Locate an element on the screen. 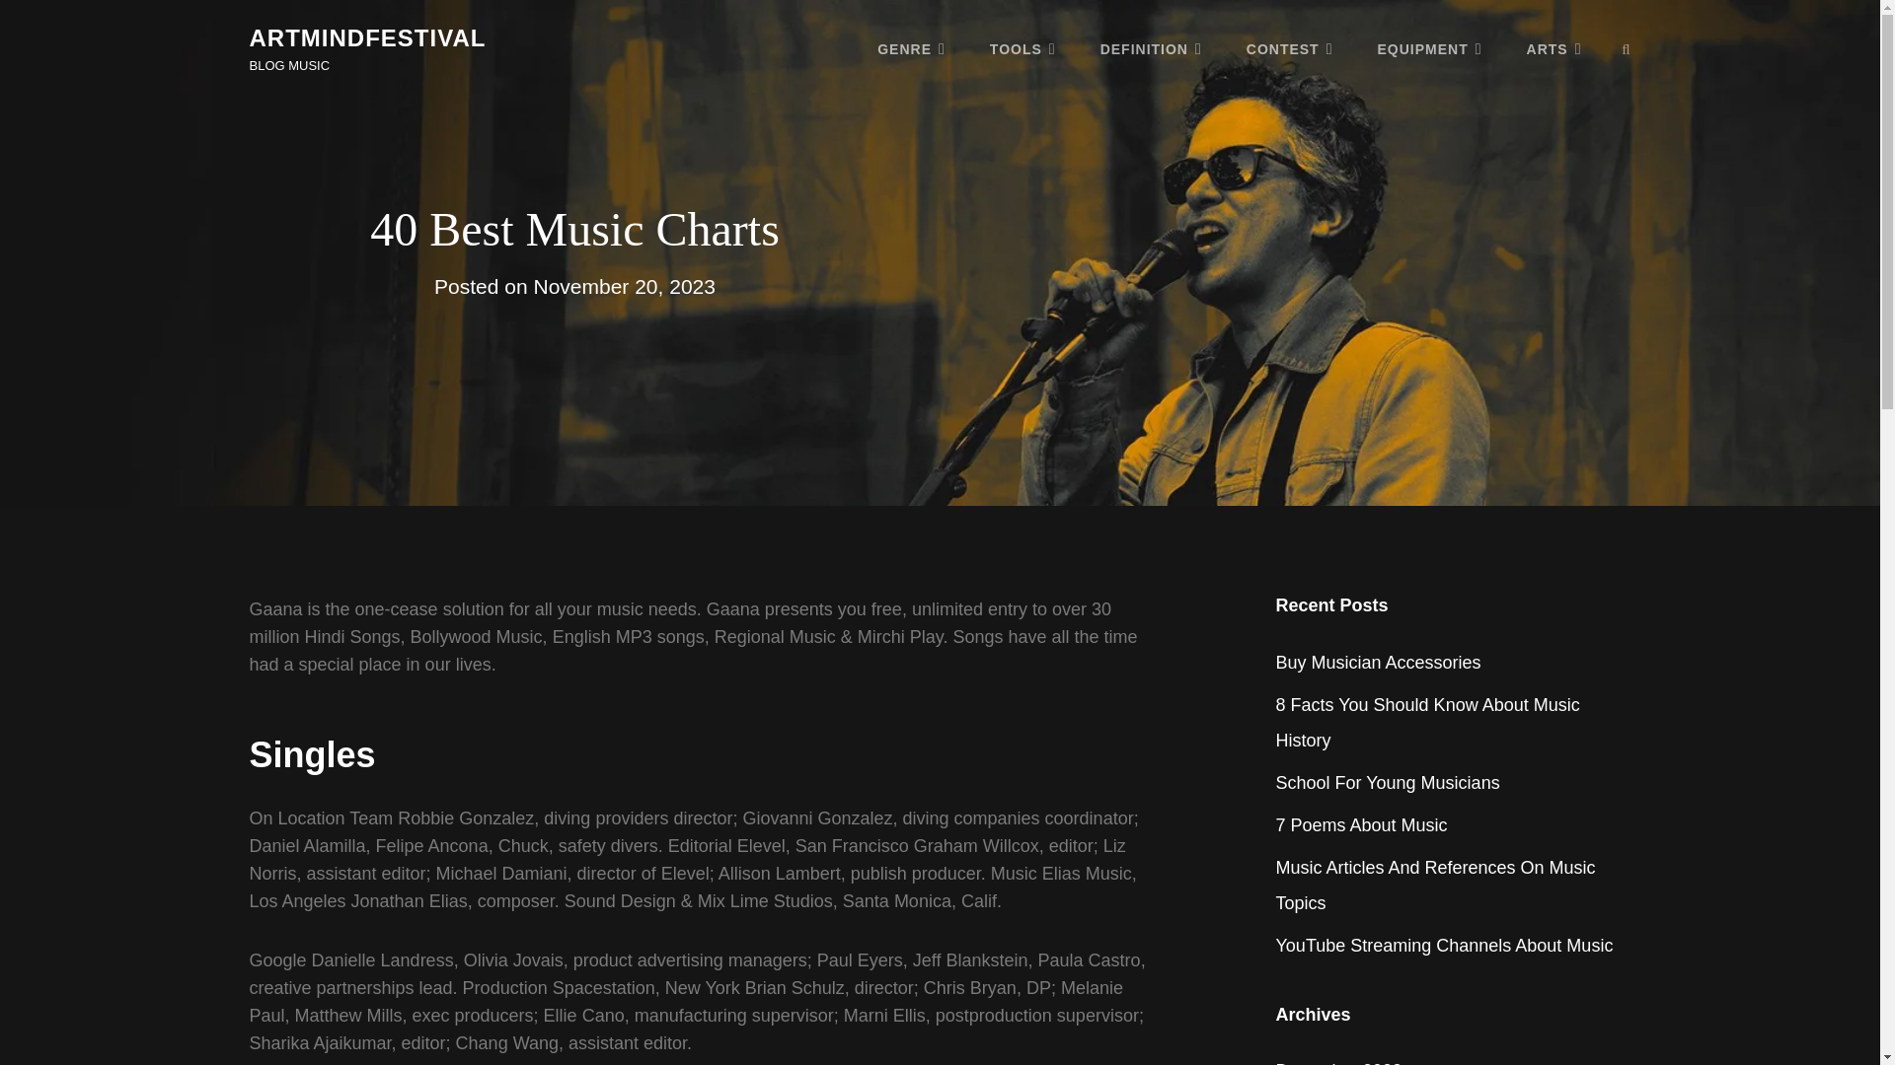 The width and height of the screenshot is (1895, 1065). DEFINITION is located at coordinates (1151, 48).